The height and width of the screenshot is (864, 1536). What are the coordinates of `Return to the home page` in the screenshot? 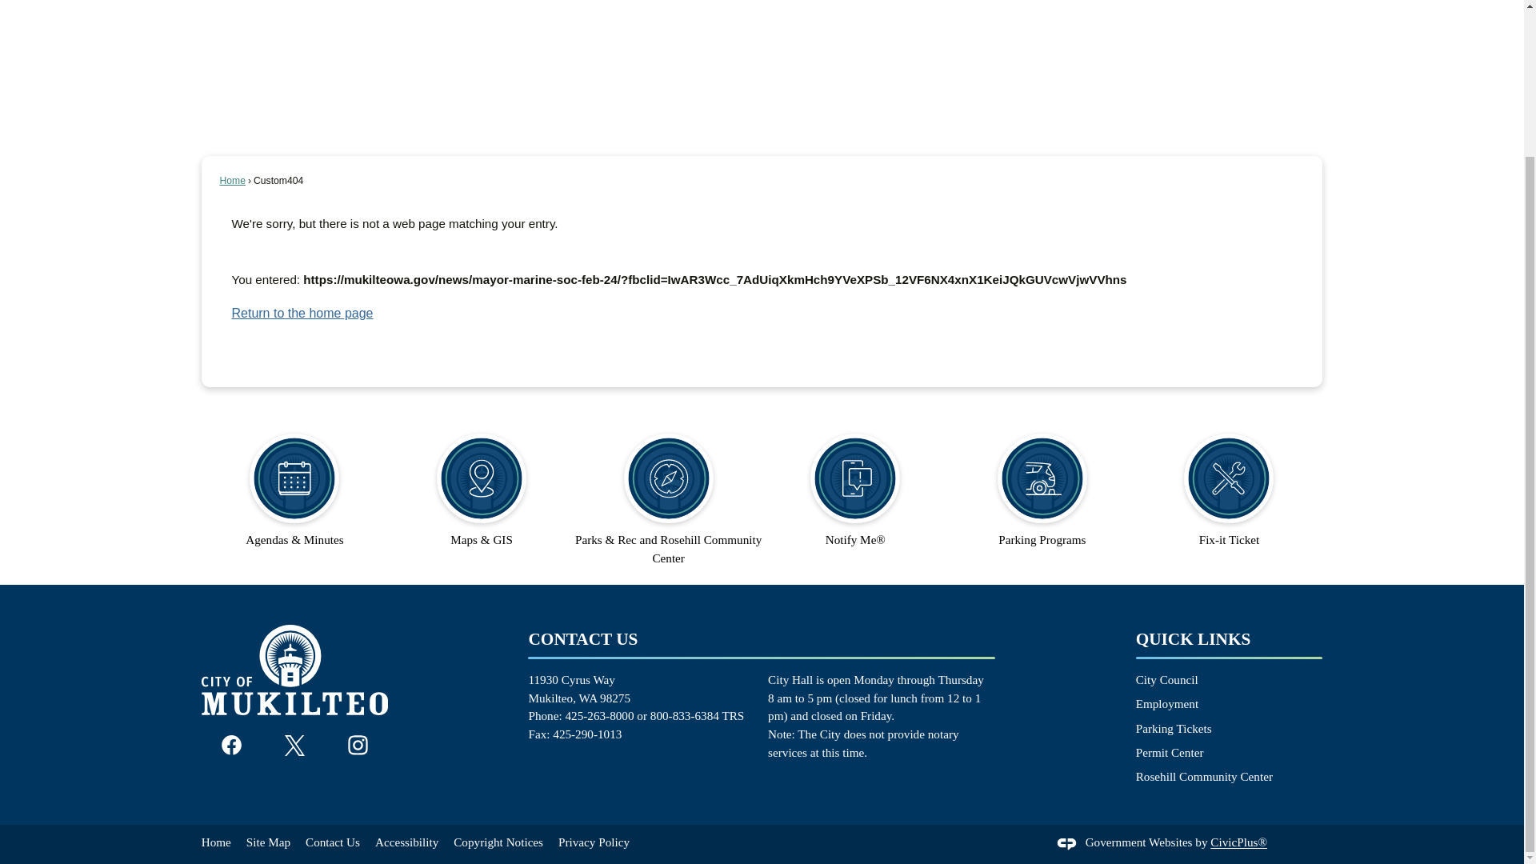 It's located at (302, 313).